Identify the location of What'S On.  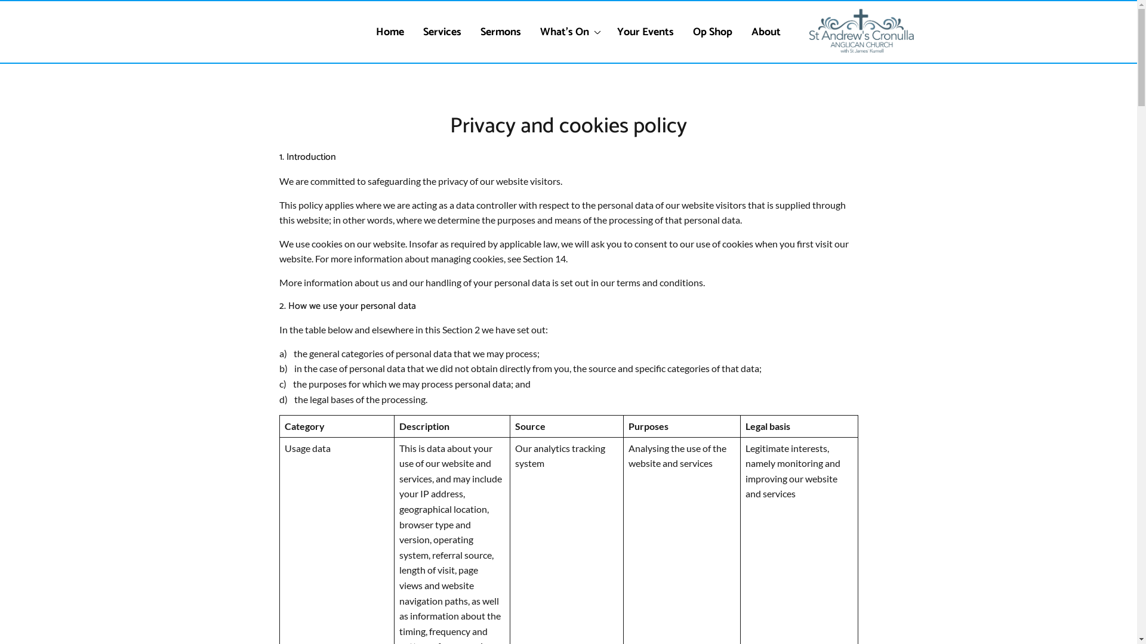
(569, 32).